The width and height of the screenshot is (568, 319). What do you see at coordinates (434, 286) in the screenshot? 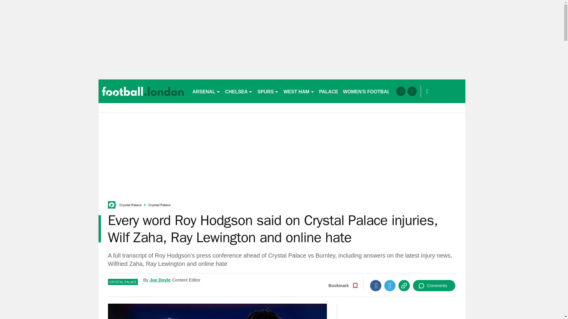
I see `Comments` at bounding box center [434, 286].